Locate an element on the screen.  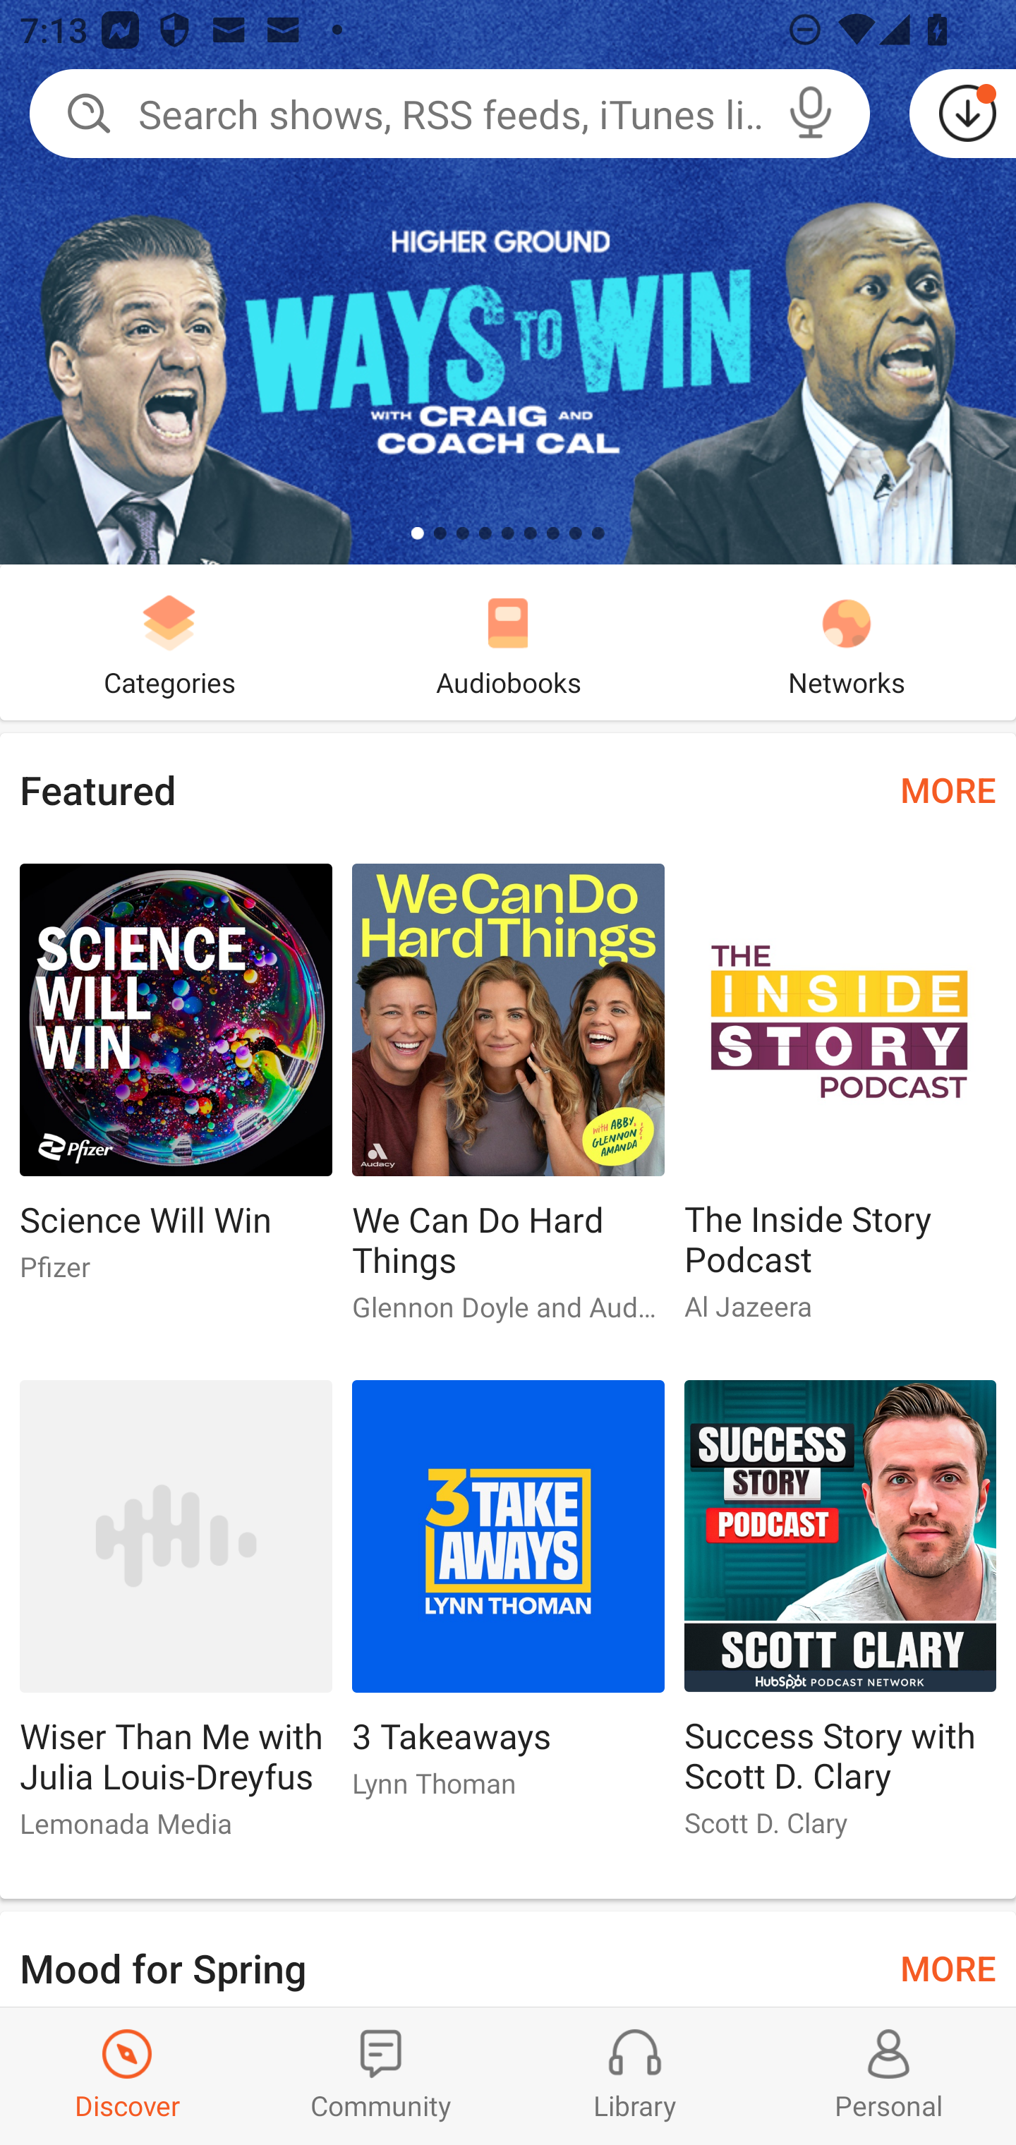
Audiobooks is located at coordinates (508, 642).